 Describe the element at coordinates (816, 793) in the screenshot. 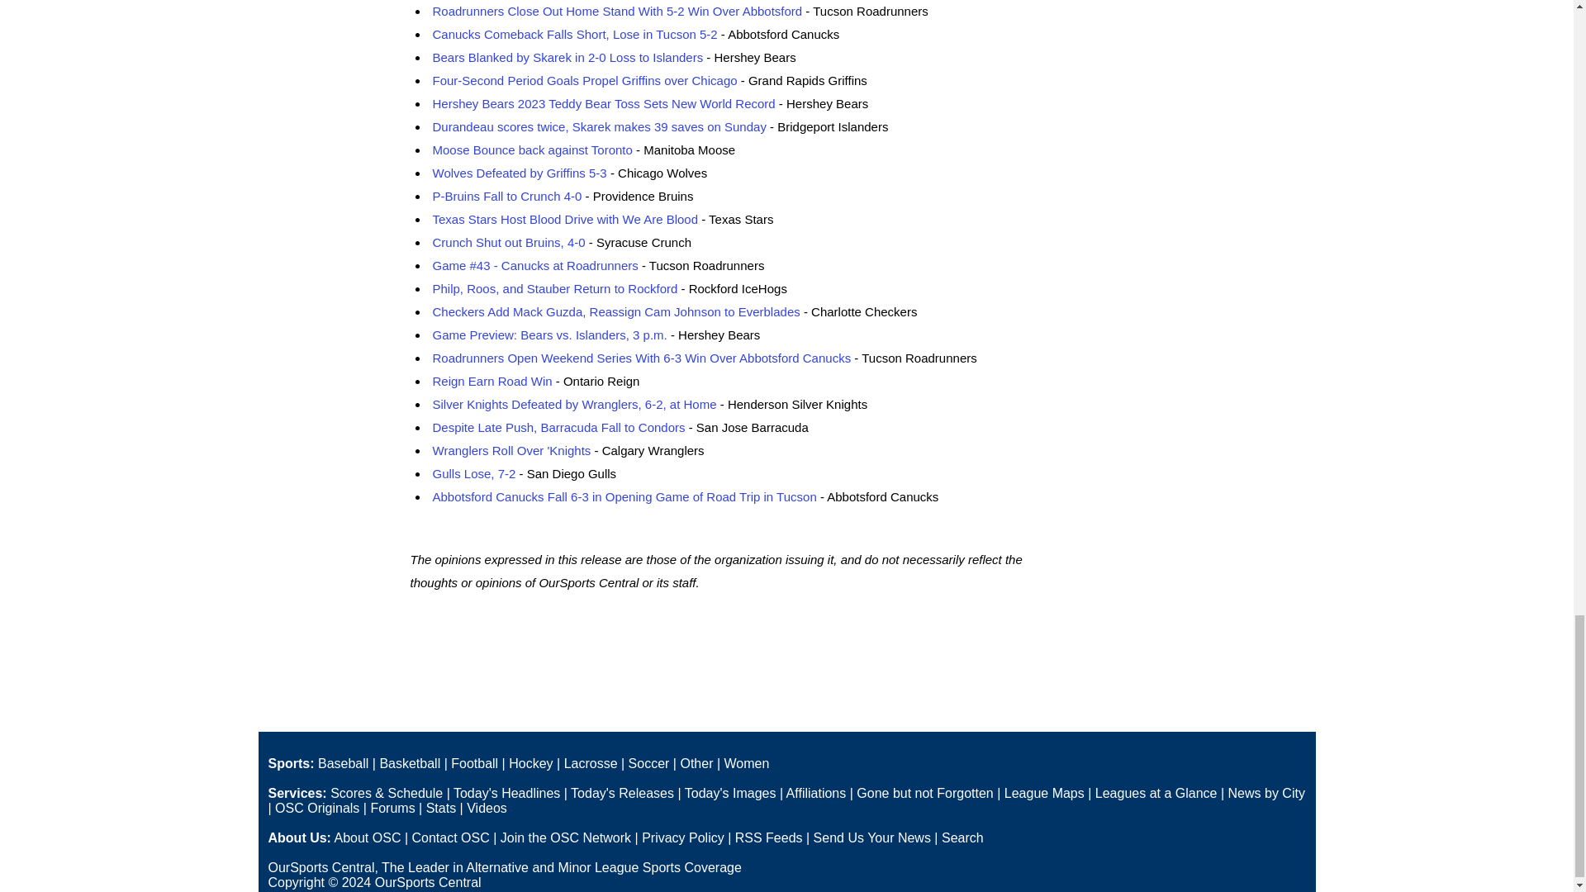

I see `Affiliations` at that location.